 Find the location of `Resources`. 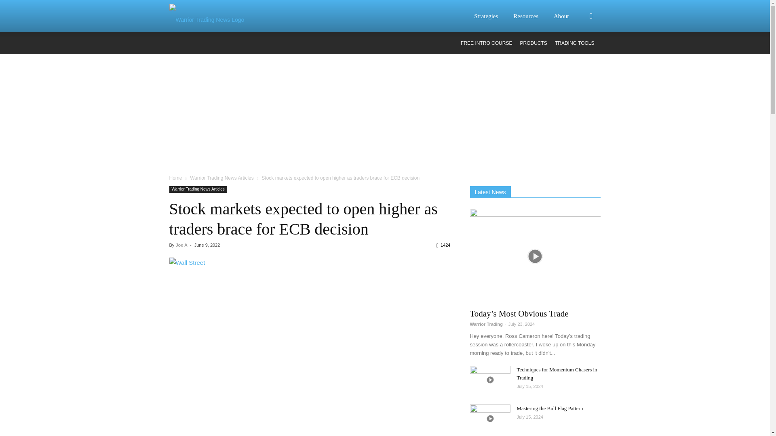

Resources is located at coordinates (531, 16).